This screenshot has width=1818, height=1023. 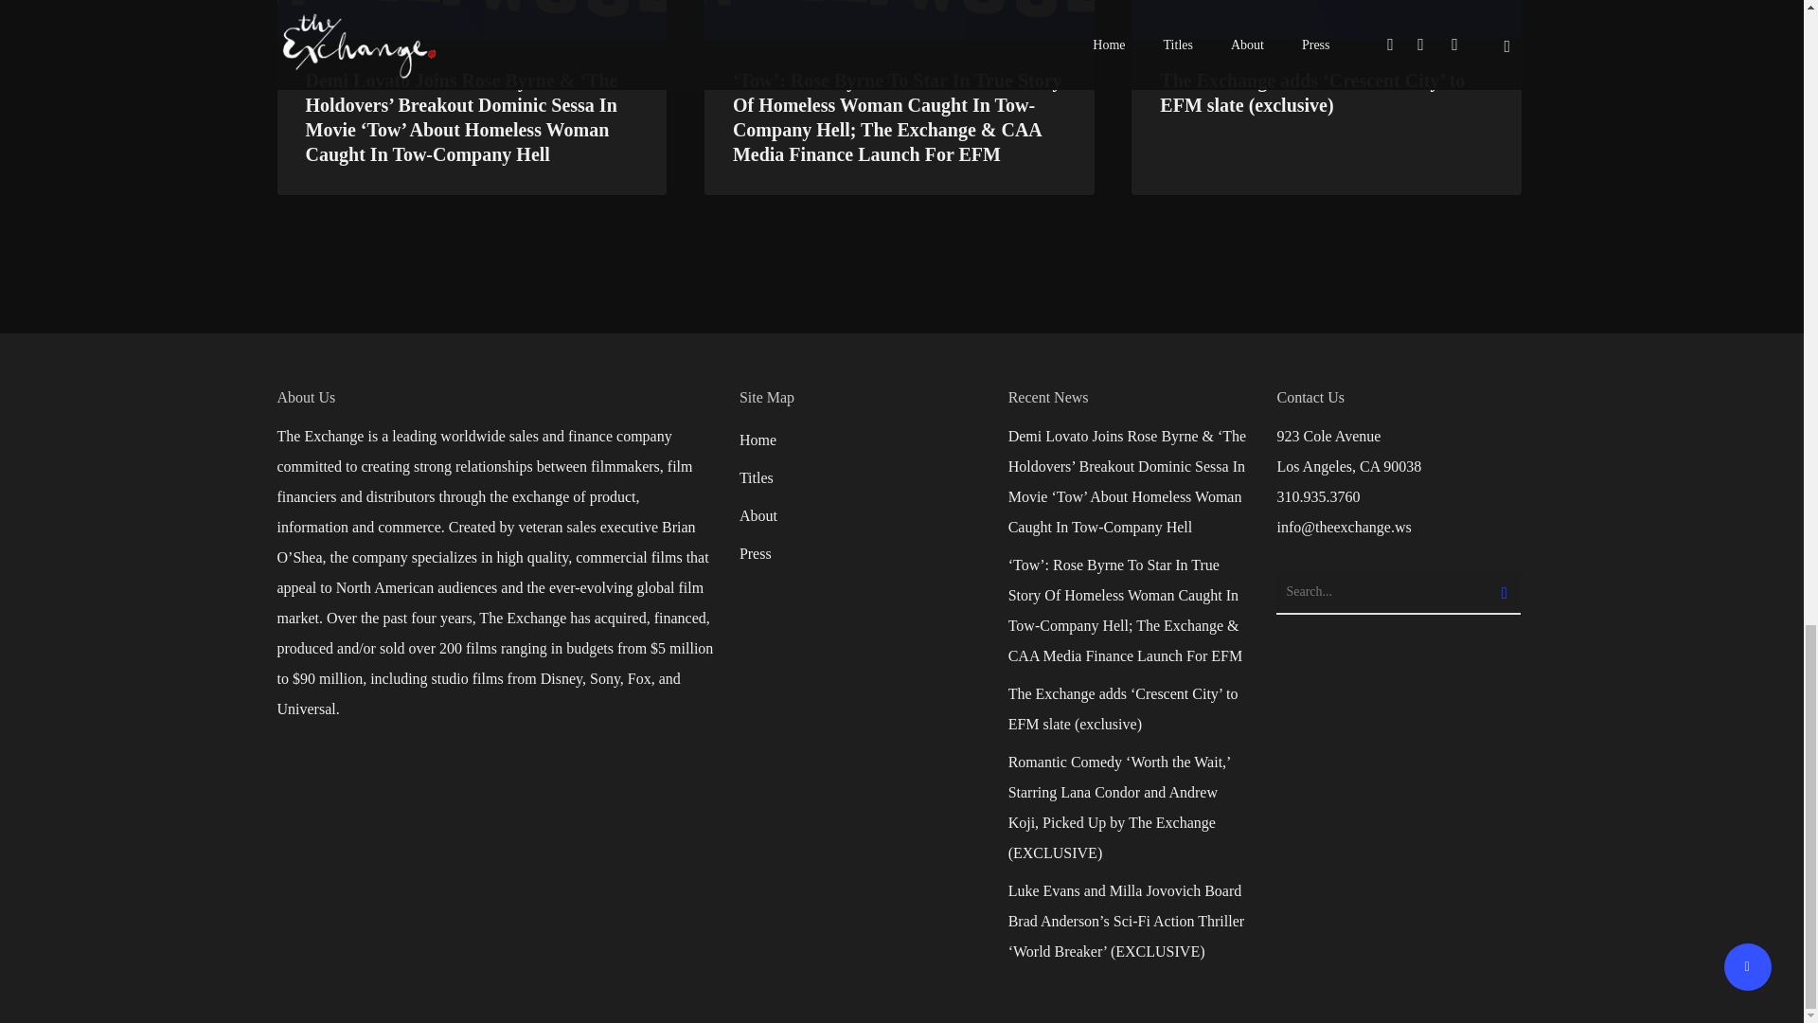 I want to click on Search for:, so click(x=1398, y=593).